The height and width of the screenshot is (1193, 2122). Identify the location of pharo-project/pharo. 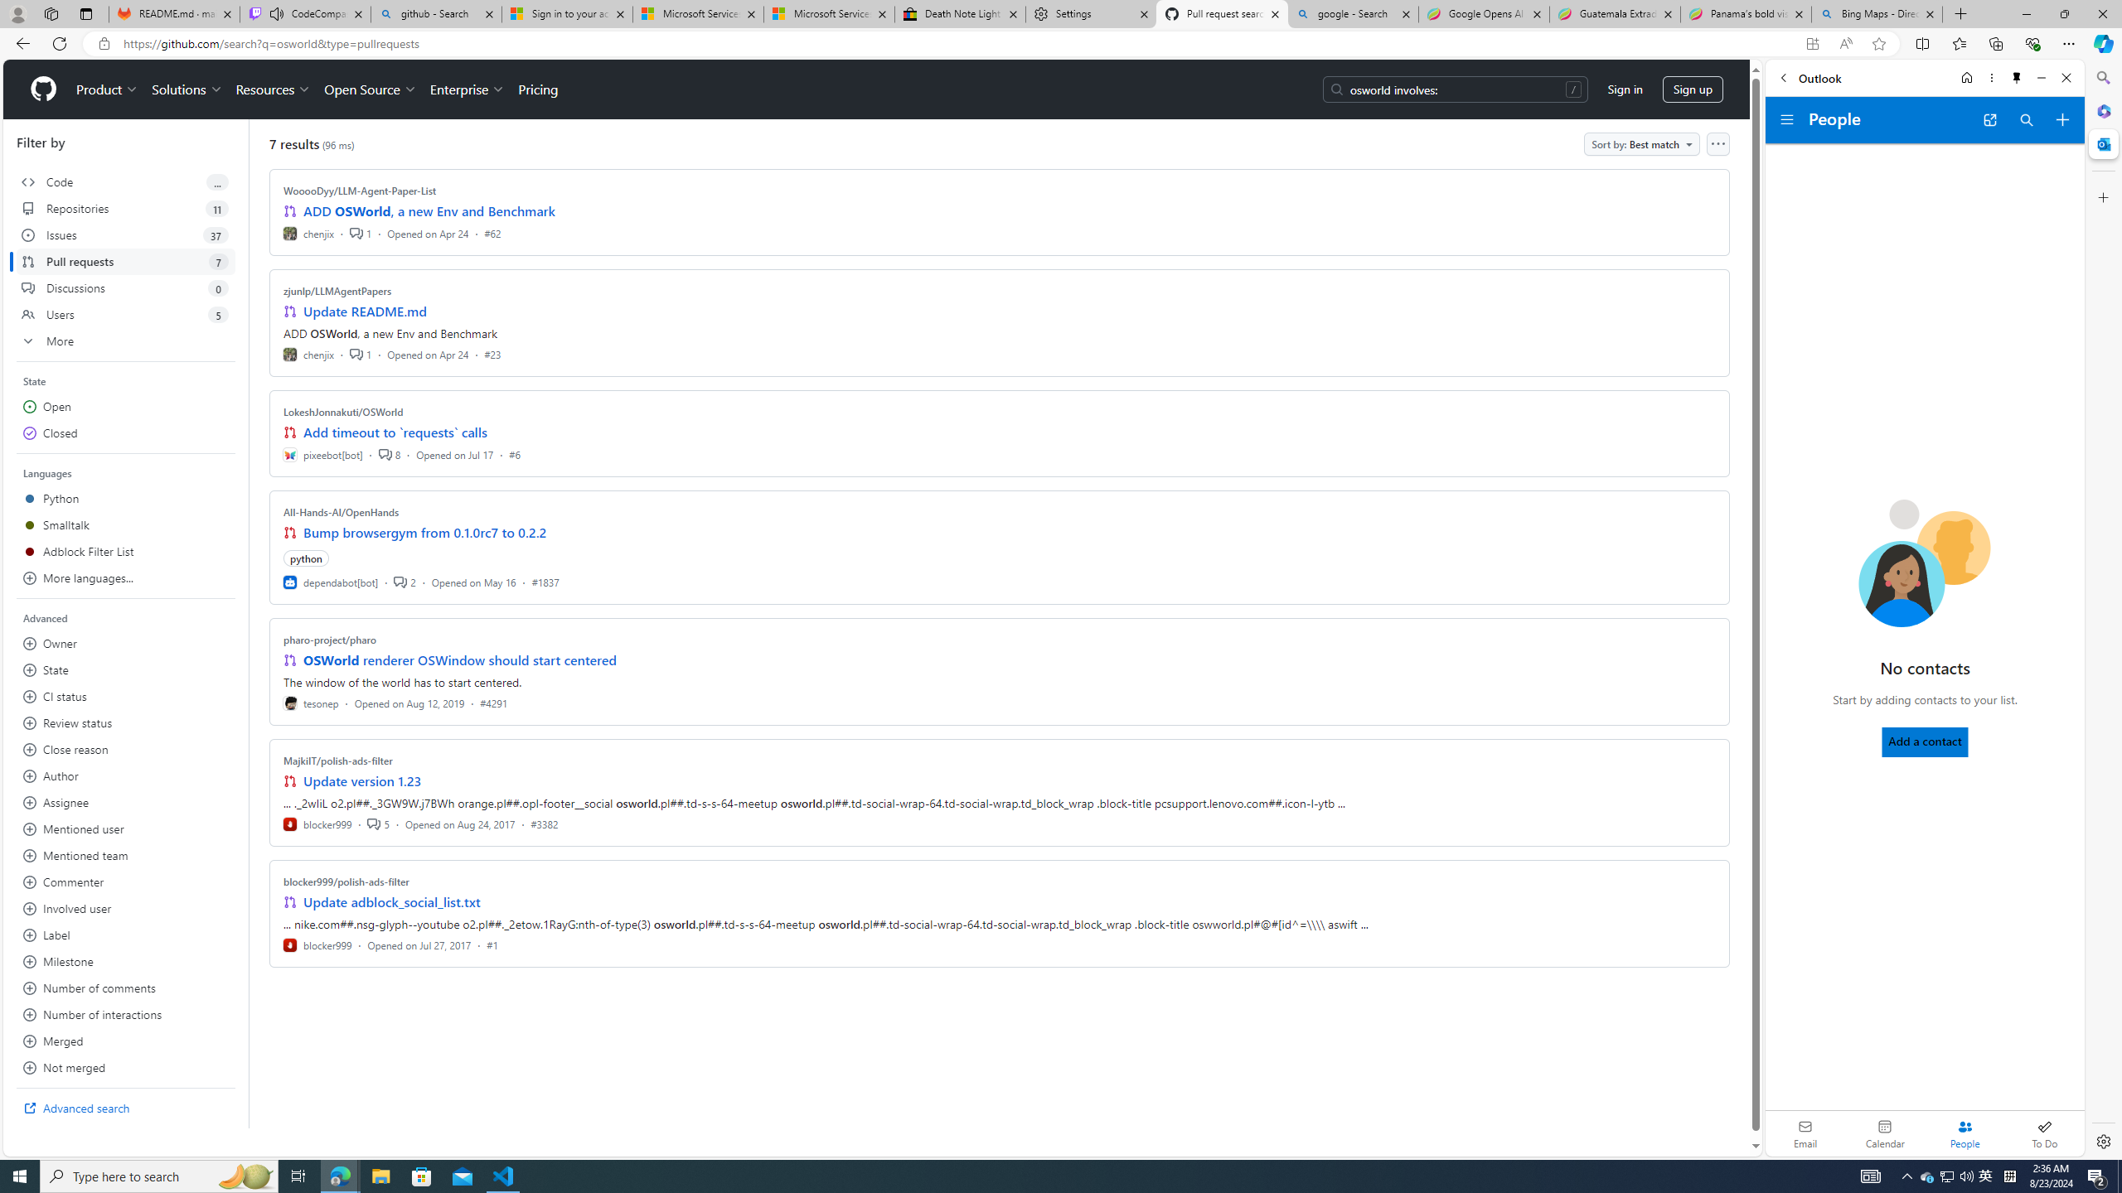
(330, 640).